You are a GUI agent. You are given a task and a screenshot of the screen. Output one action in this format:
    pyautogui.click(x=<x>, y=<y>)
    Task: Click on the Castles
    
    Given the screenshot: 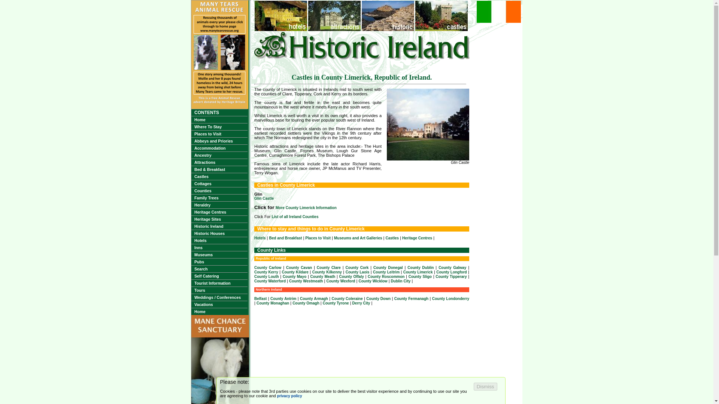 What is the action you would take?
    pyautogui.click(x=219, y=177)
    